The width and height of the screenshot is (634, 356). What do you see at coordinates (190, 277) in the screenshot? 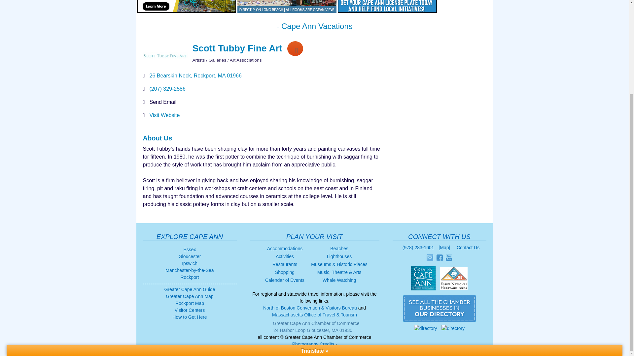
I see `Rockport` at bounding box center [190, 277].